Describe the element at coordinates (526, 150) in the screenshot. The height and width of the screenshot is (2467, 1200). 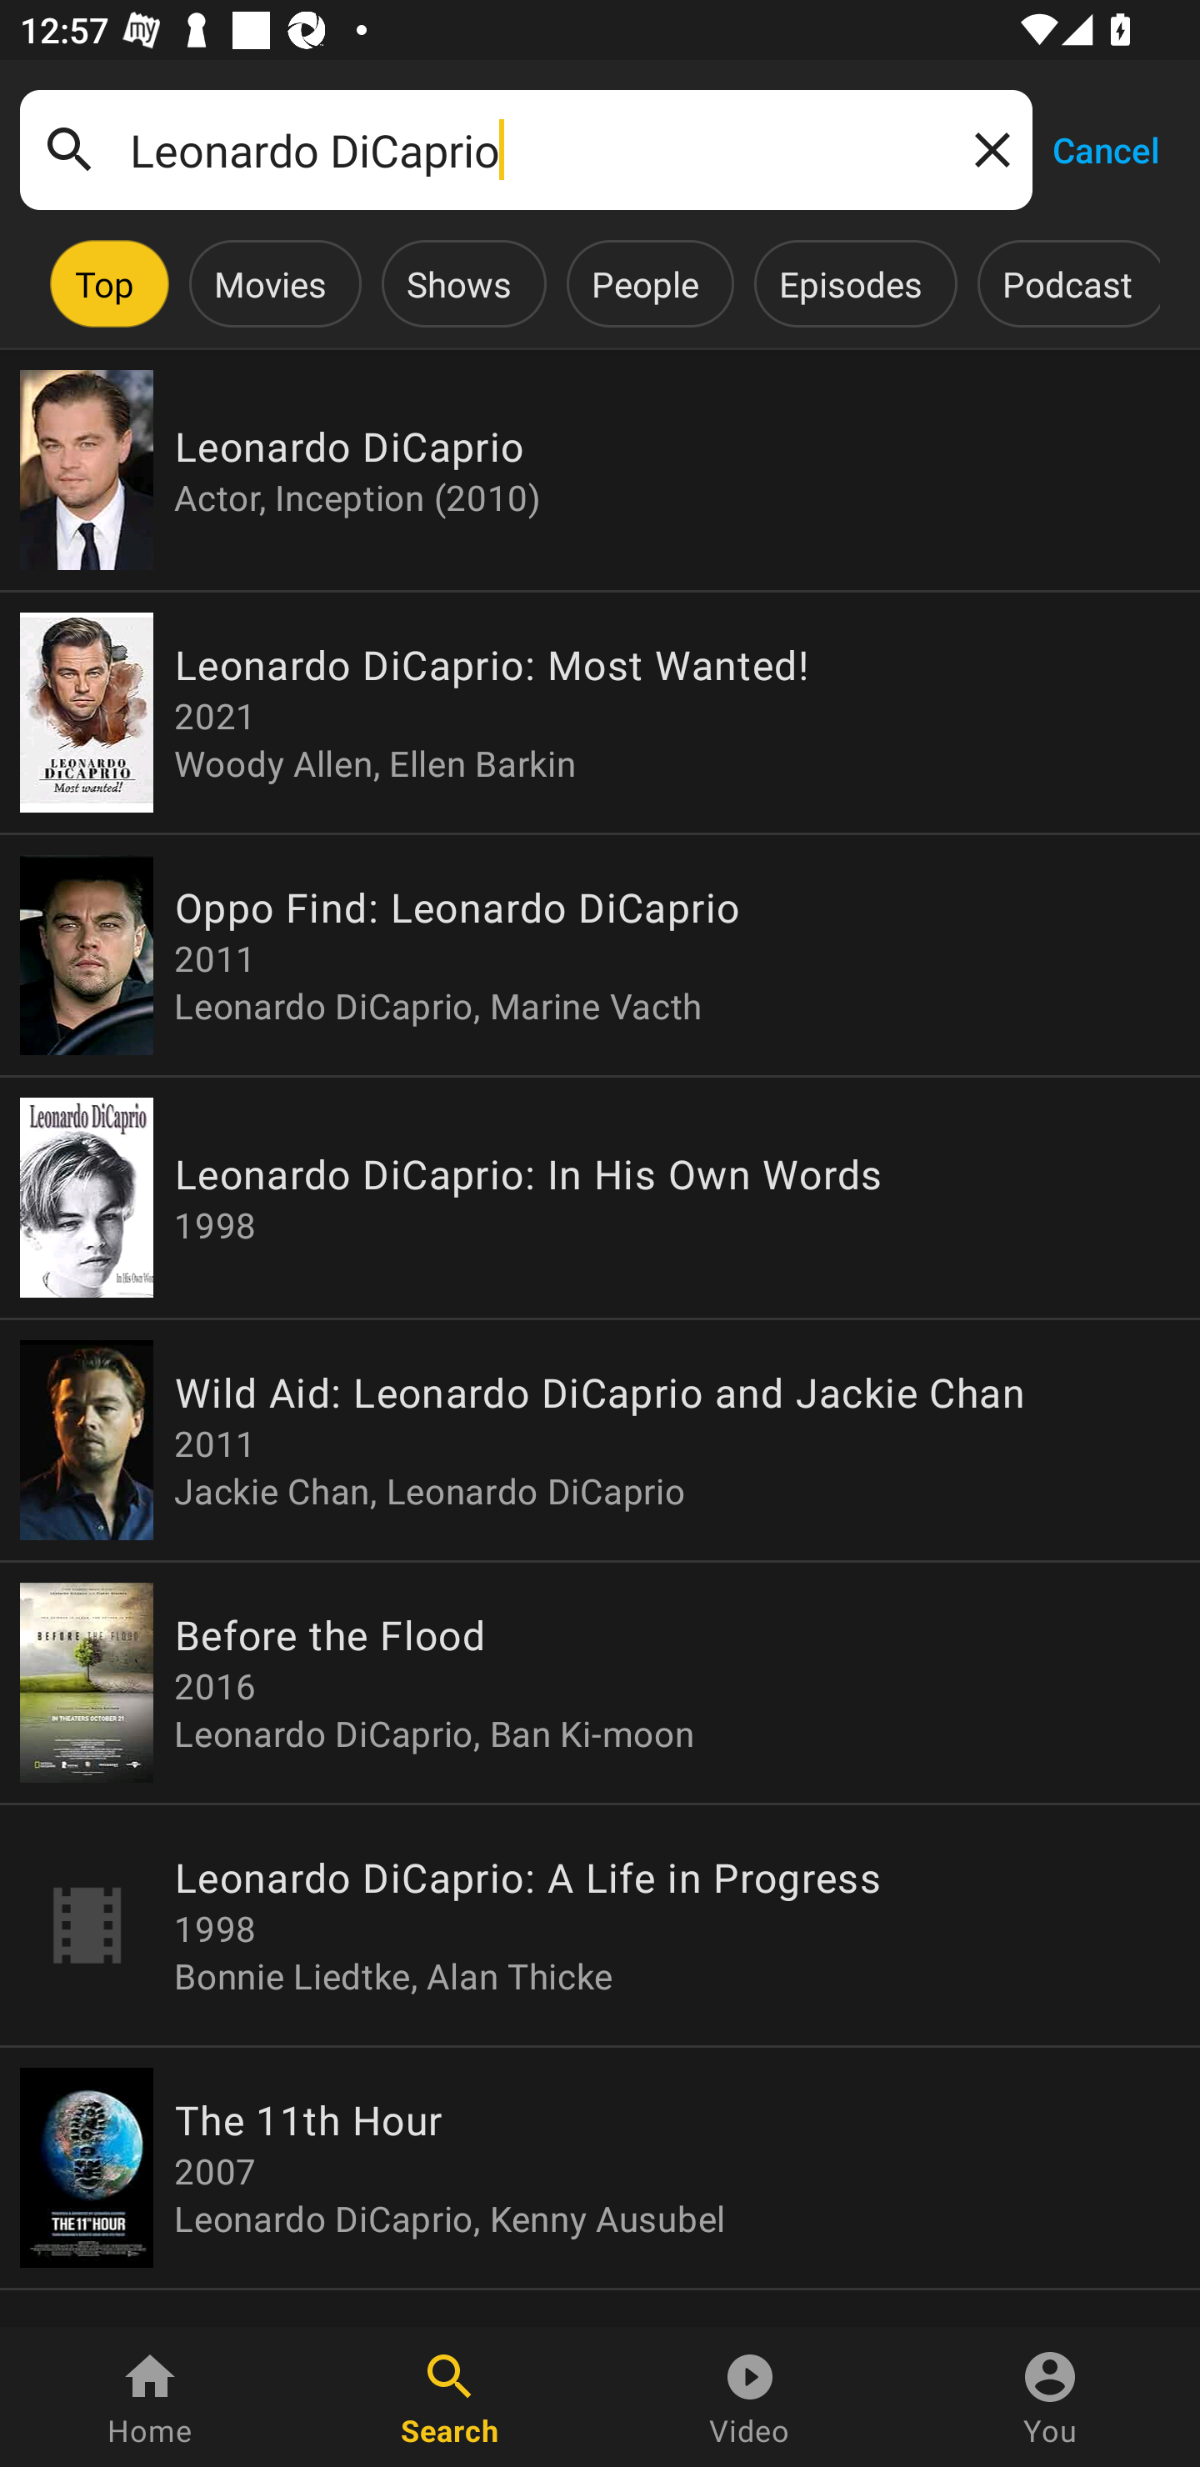
I see `Leonardo DiCaprio` at that location.